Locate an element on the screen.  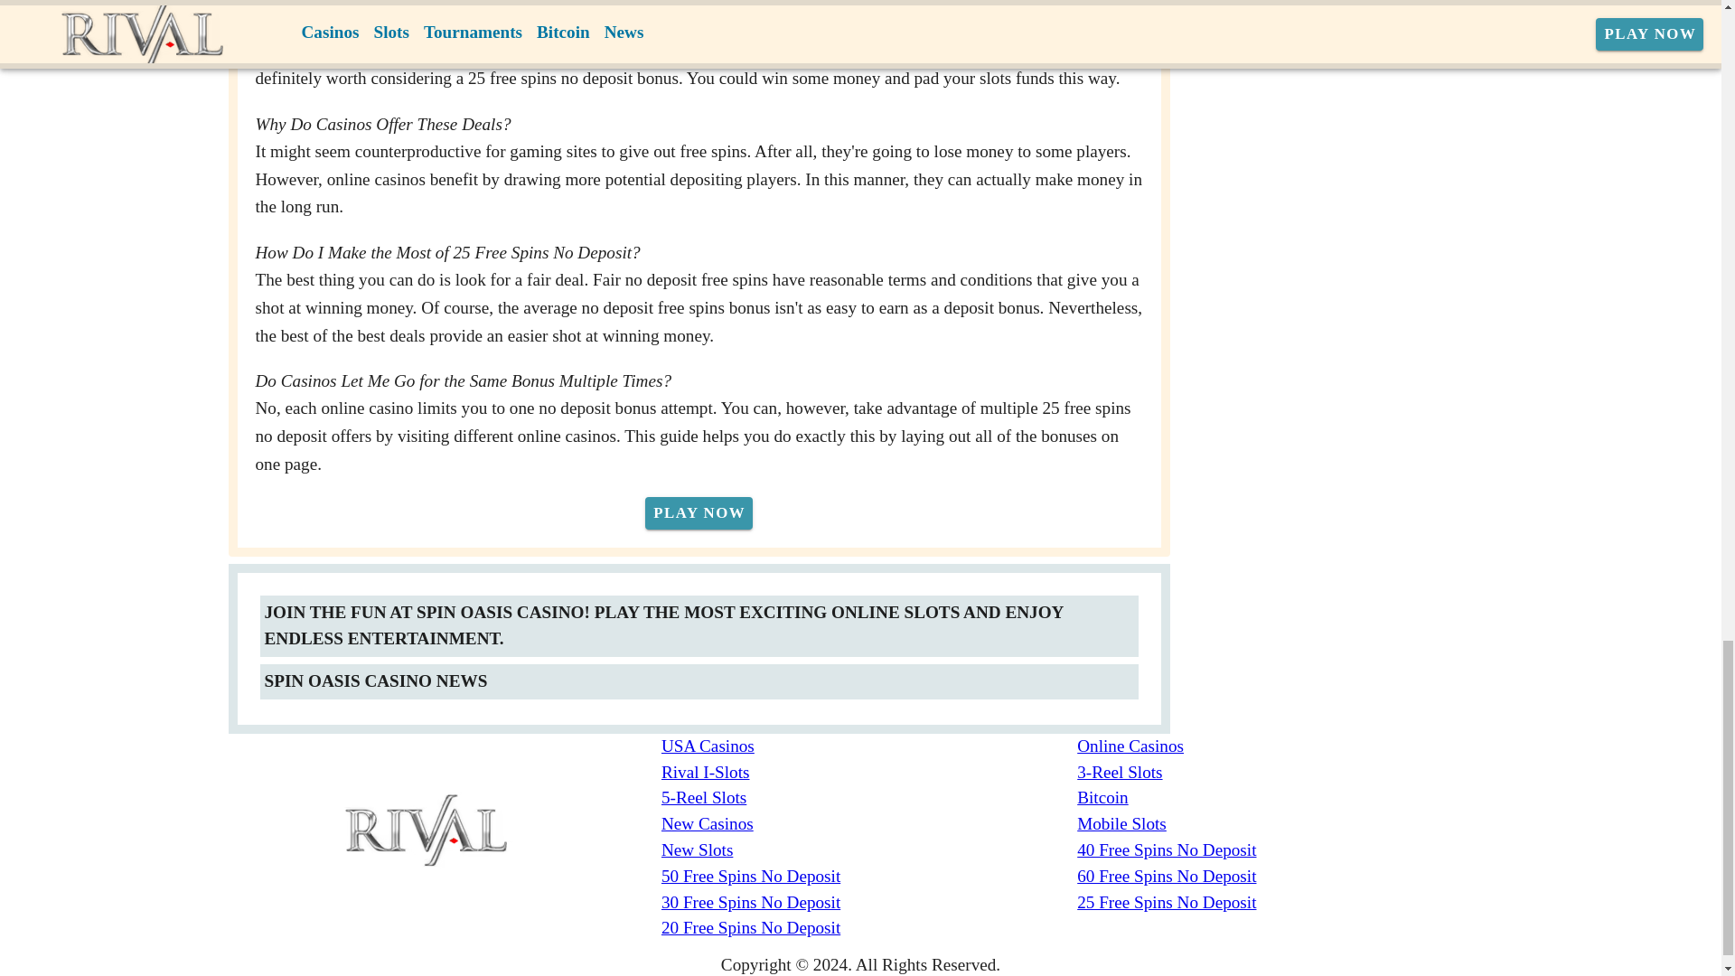
50 Free Spins No Deposit is located at coordinates (869, 877).